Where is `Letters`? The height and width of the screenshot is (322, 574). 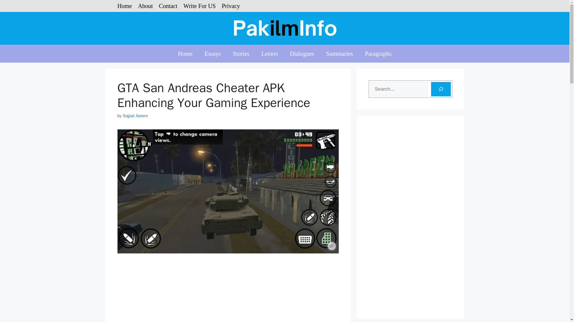 Letters is located at coordinates (270, 54).